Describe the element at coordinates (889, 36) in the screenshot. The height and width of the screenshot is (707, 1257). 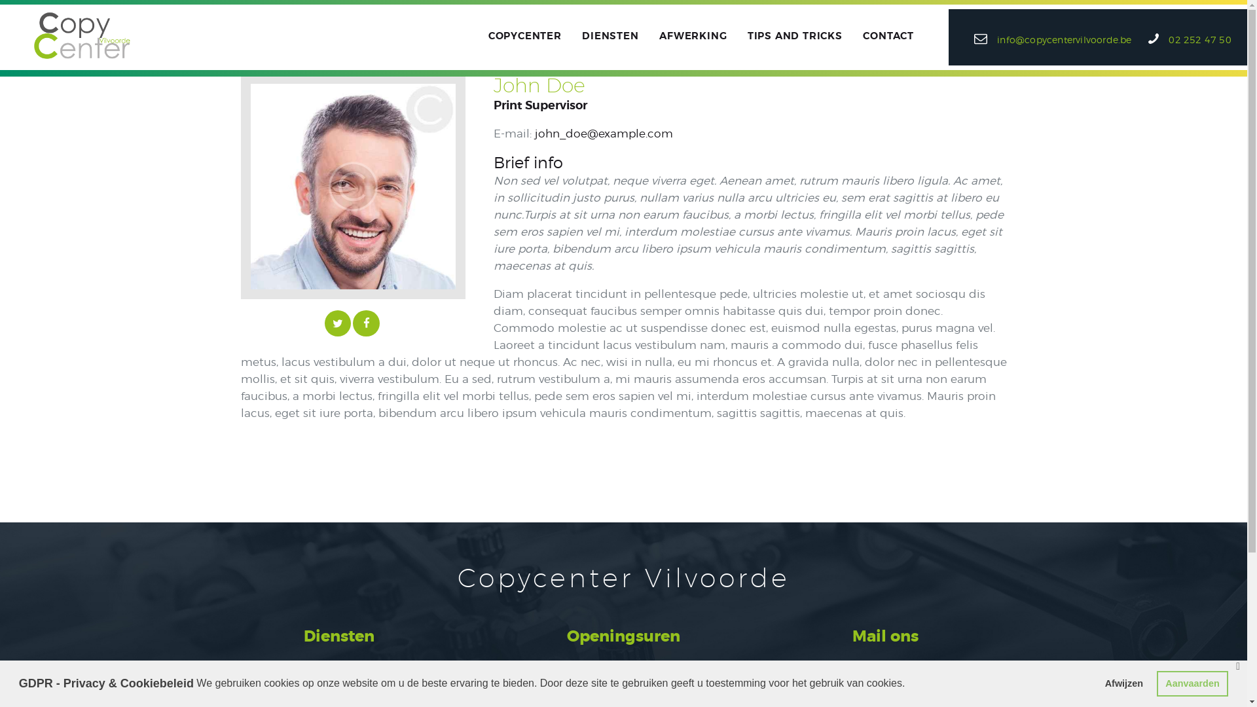
I see `CONTACT` at that location.